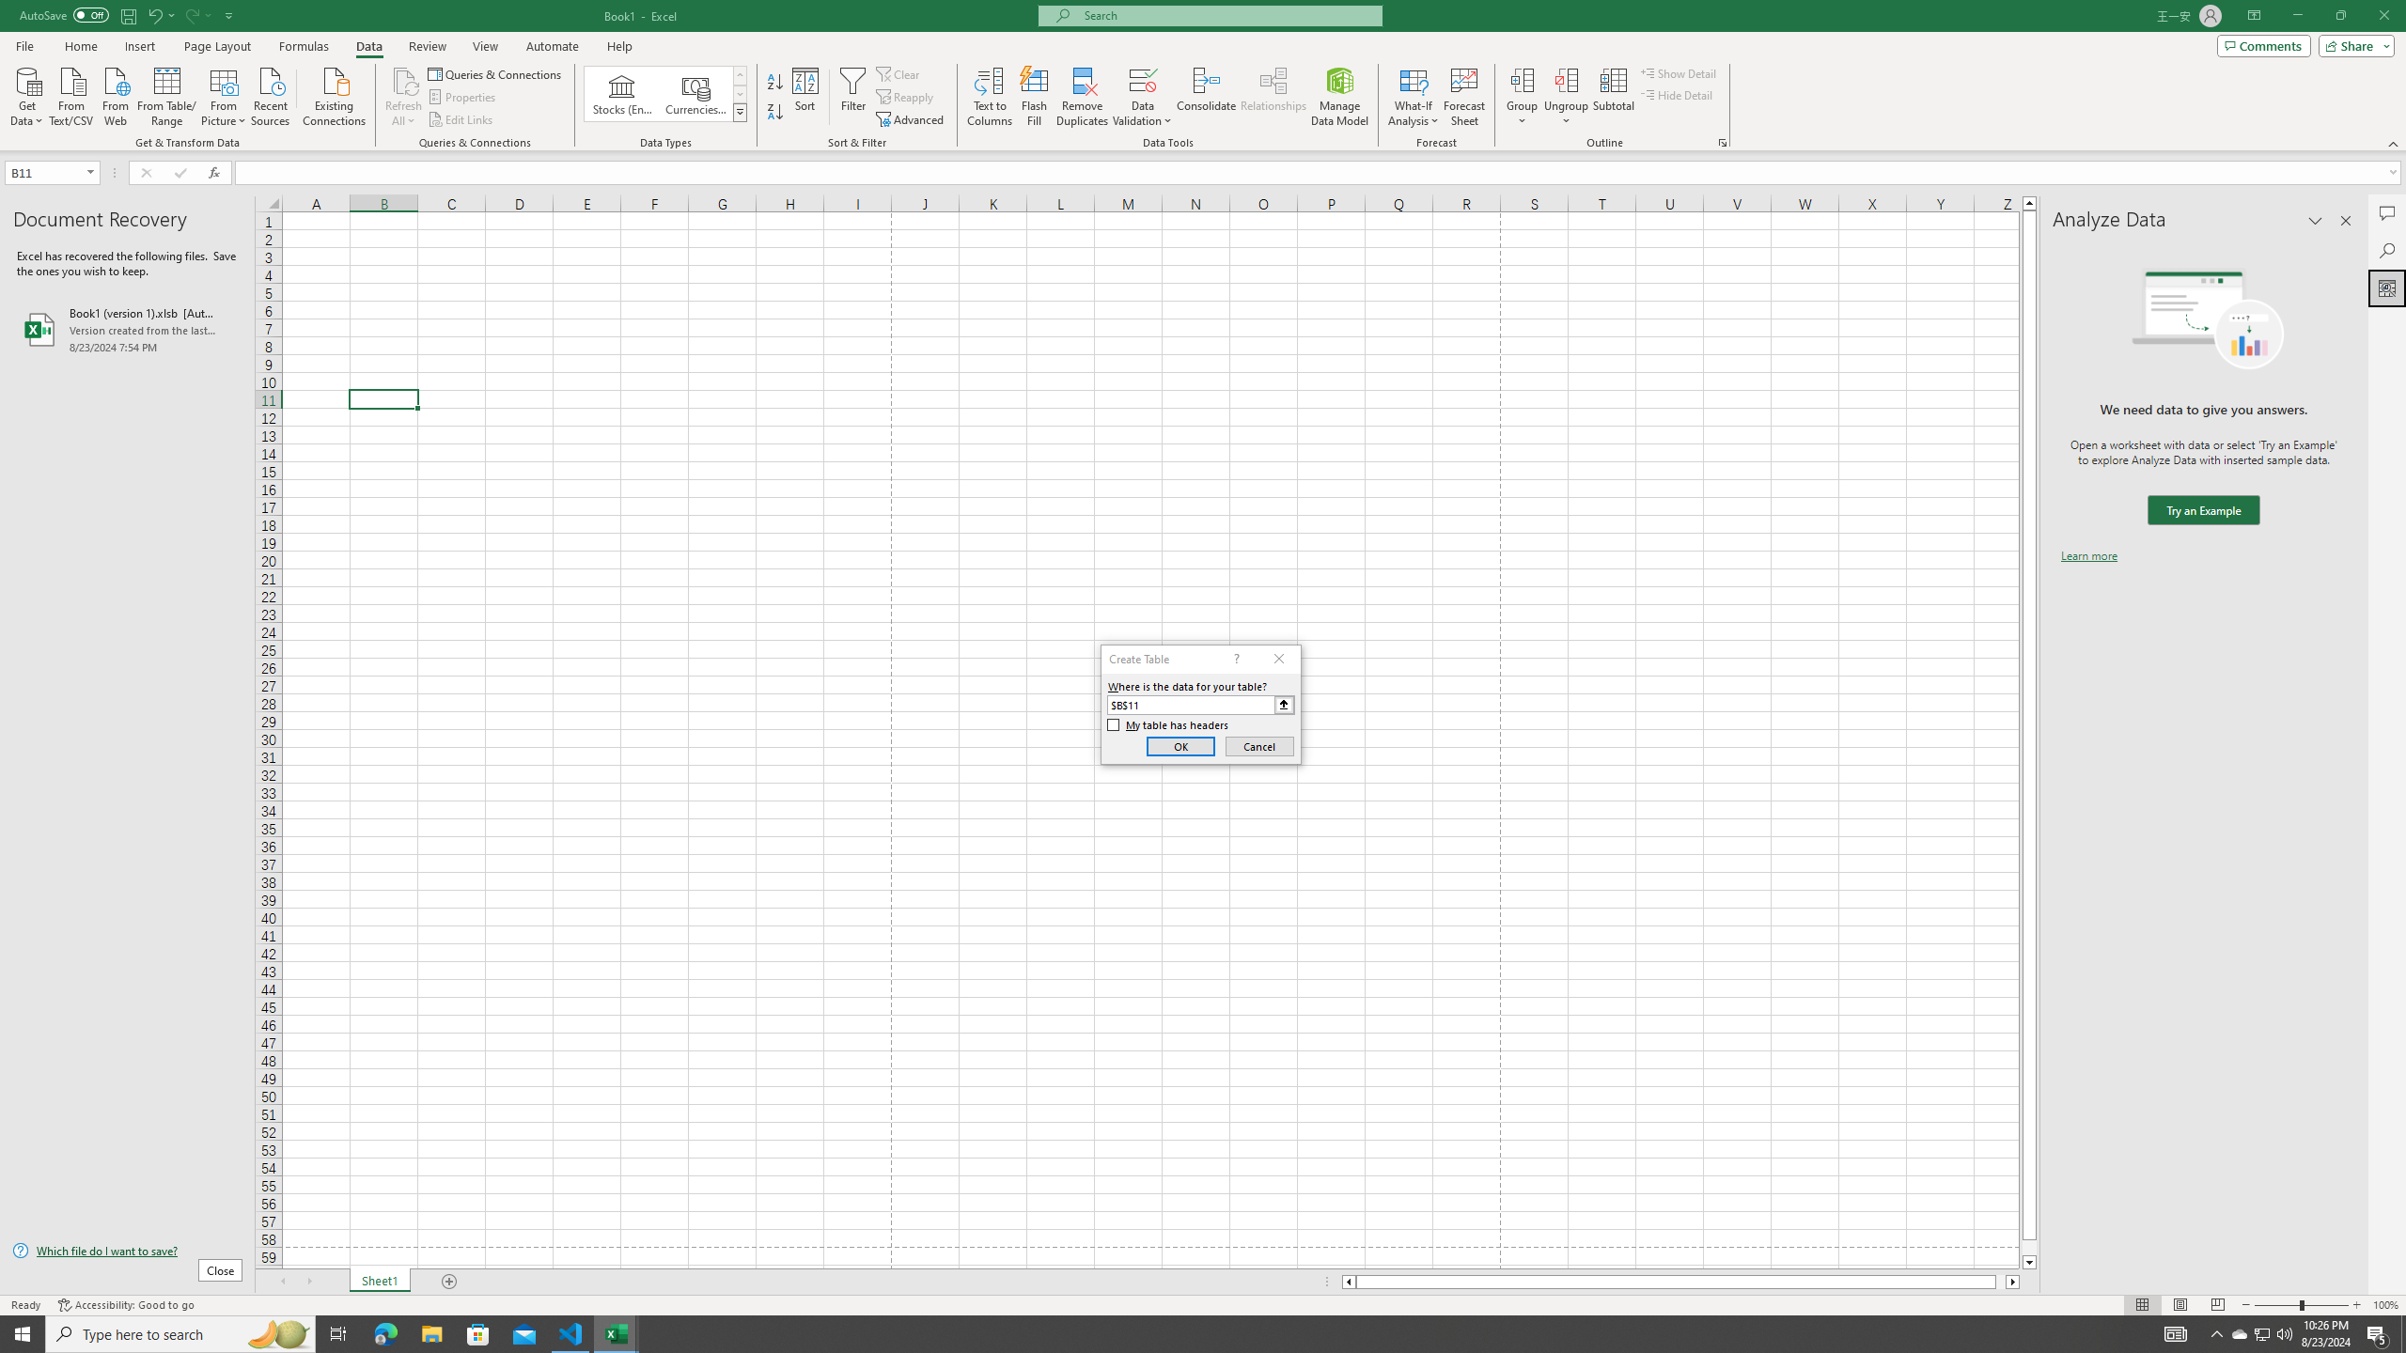 This screenshot has height=1353, width=2406. I want to click on From Picture, so click(225, 95).